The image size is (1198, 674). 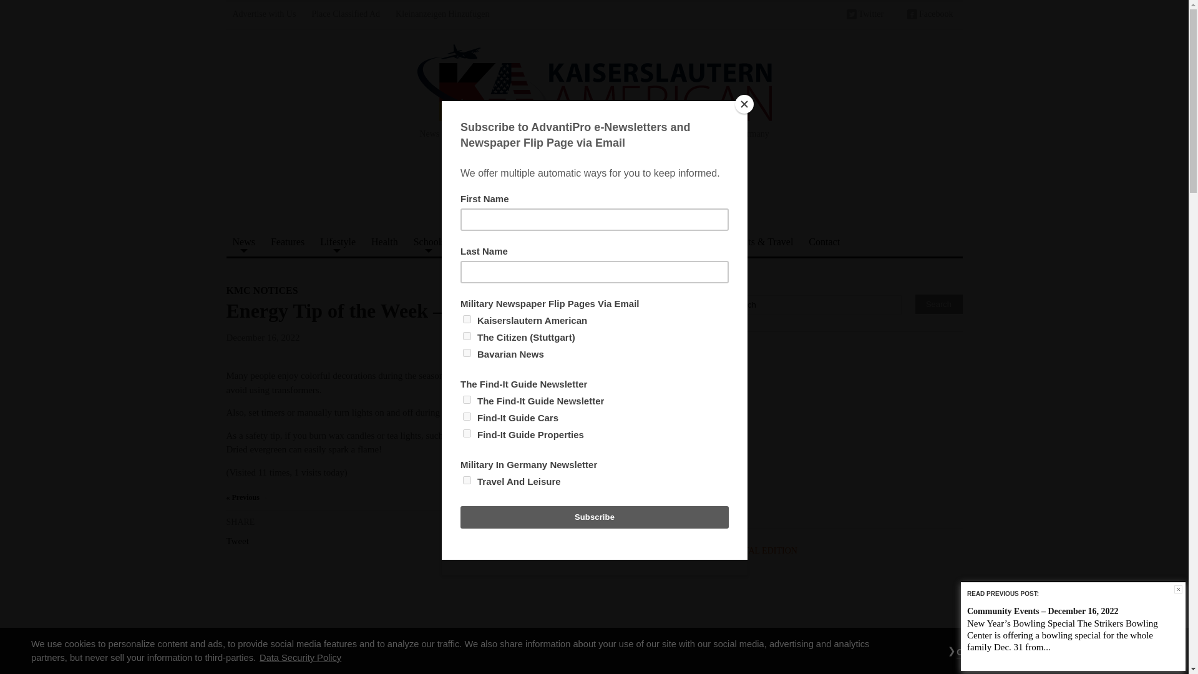 What do you see at coordinates (517, 242) in the screenshot?
I see `Movies` at bounding box center [517, 242].